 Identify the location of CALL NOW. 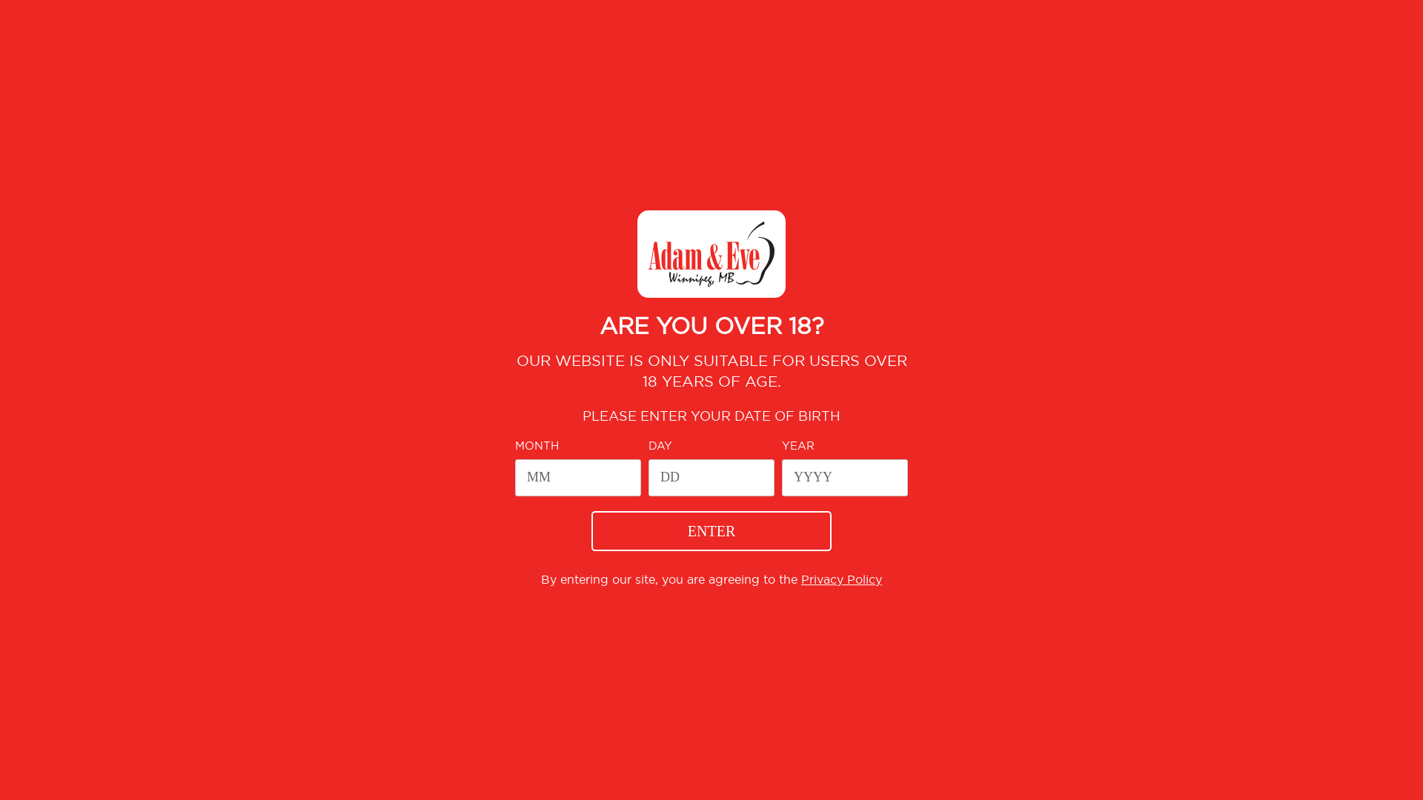
(256, 18).